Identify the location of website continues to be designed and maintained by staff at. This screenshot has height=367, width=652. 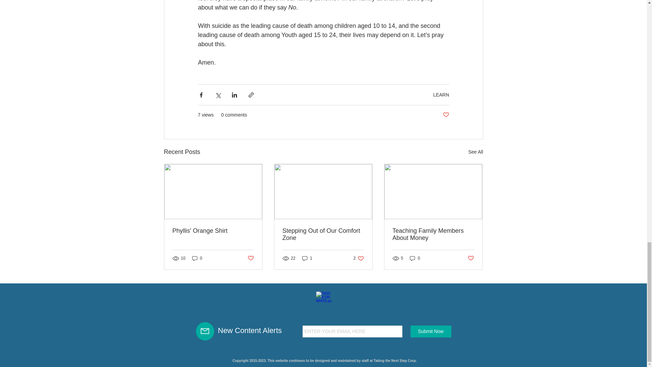
(324, 361).